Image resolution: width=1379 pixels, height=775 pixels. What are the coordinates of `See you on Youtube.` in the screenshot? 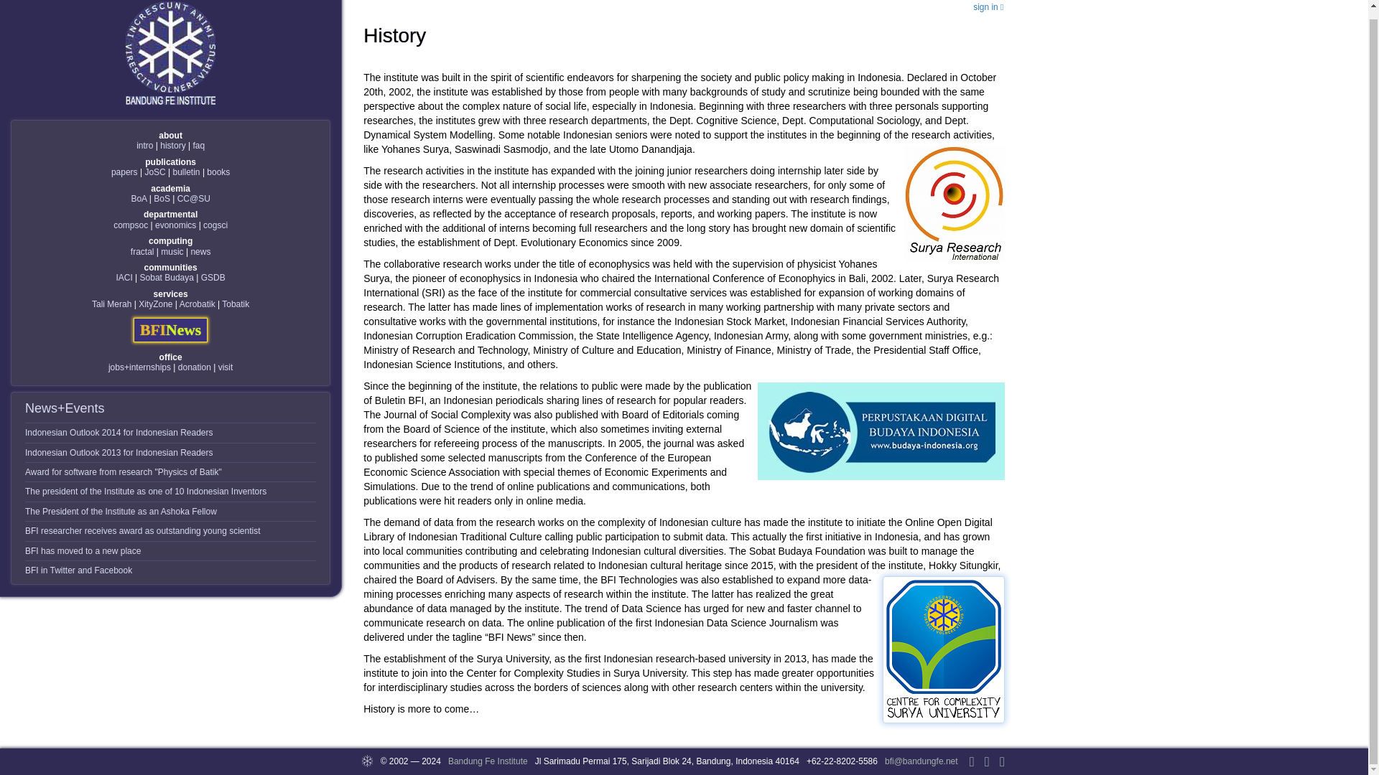 It's located at (1003, 752).